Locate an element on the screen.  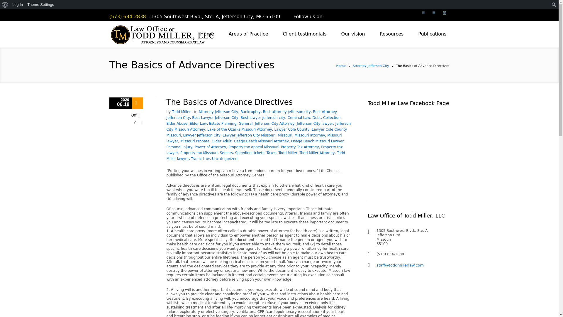
Home is located at coordinates (341, 66).